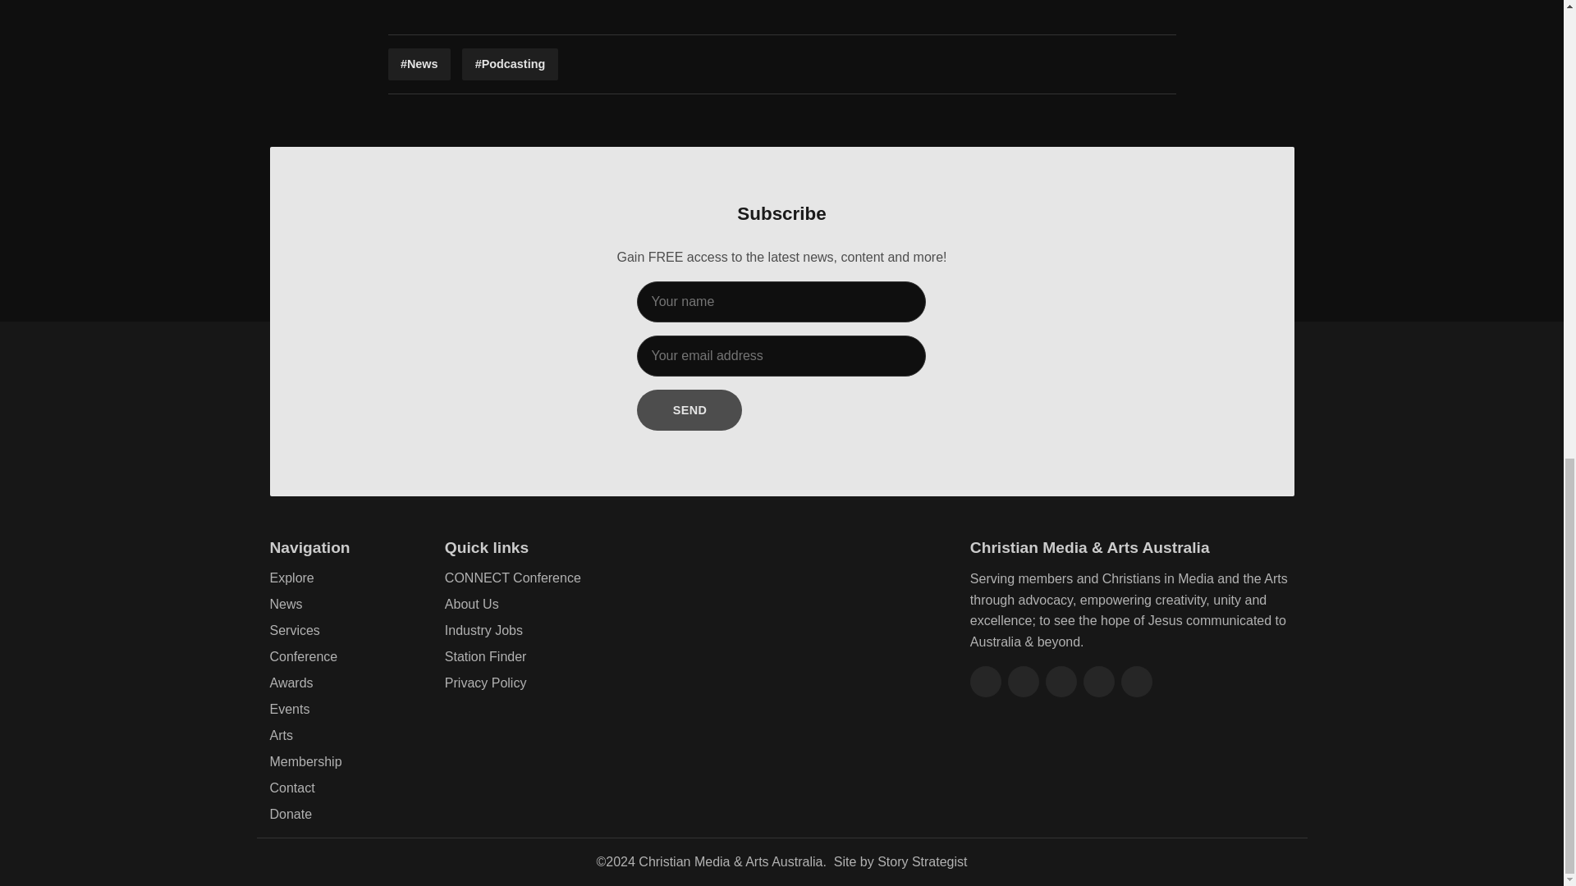 The width and height of the screenshot is (1576, 886). Describe the element at coordinates (509, 64) in the screenshot. I see `Podcasting` at that location.